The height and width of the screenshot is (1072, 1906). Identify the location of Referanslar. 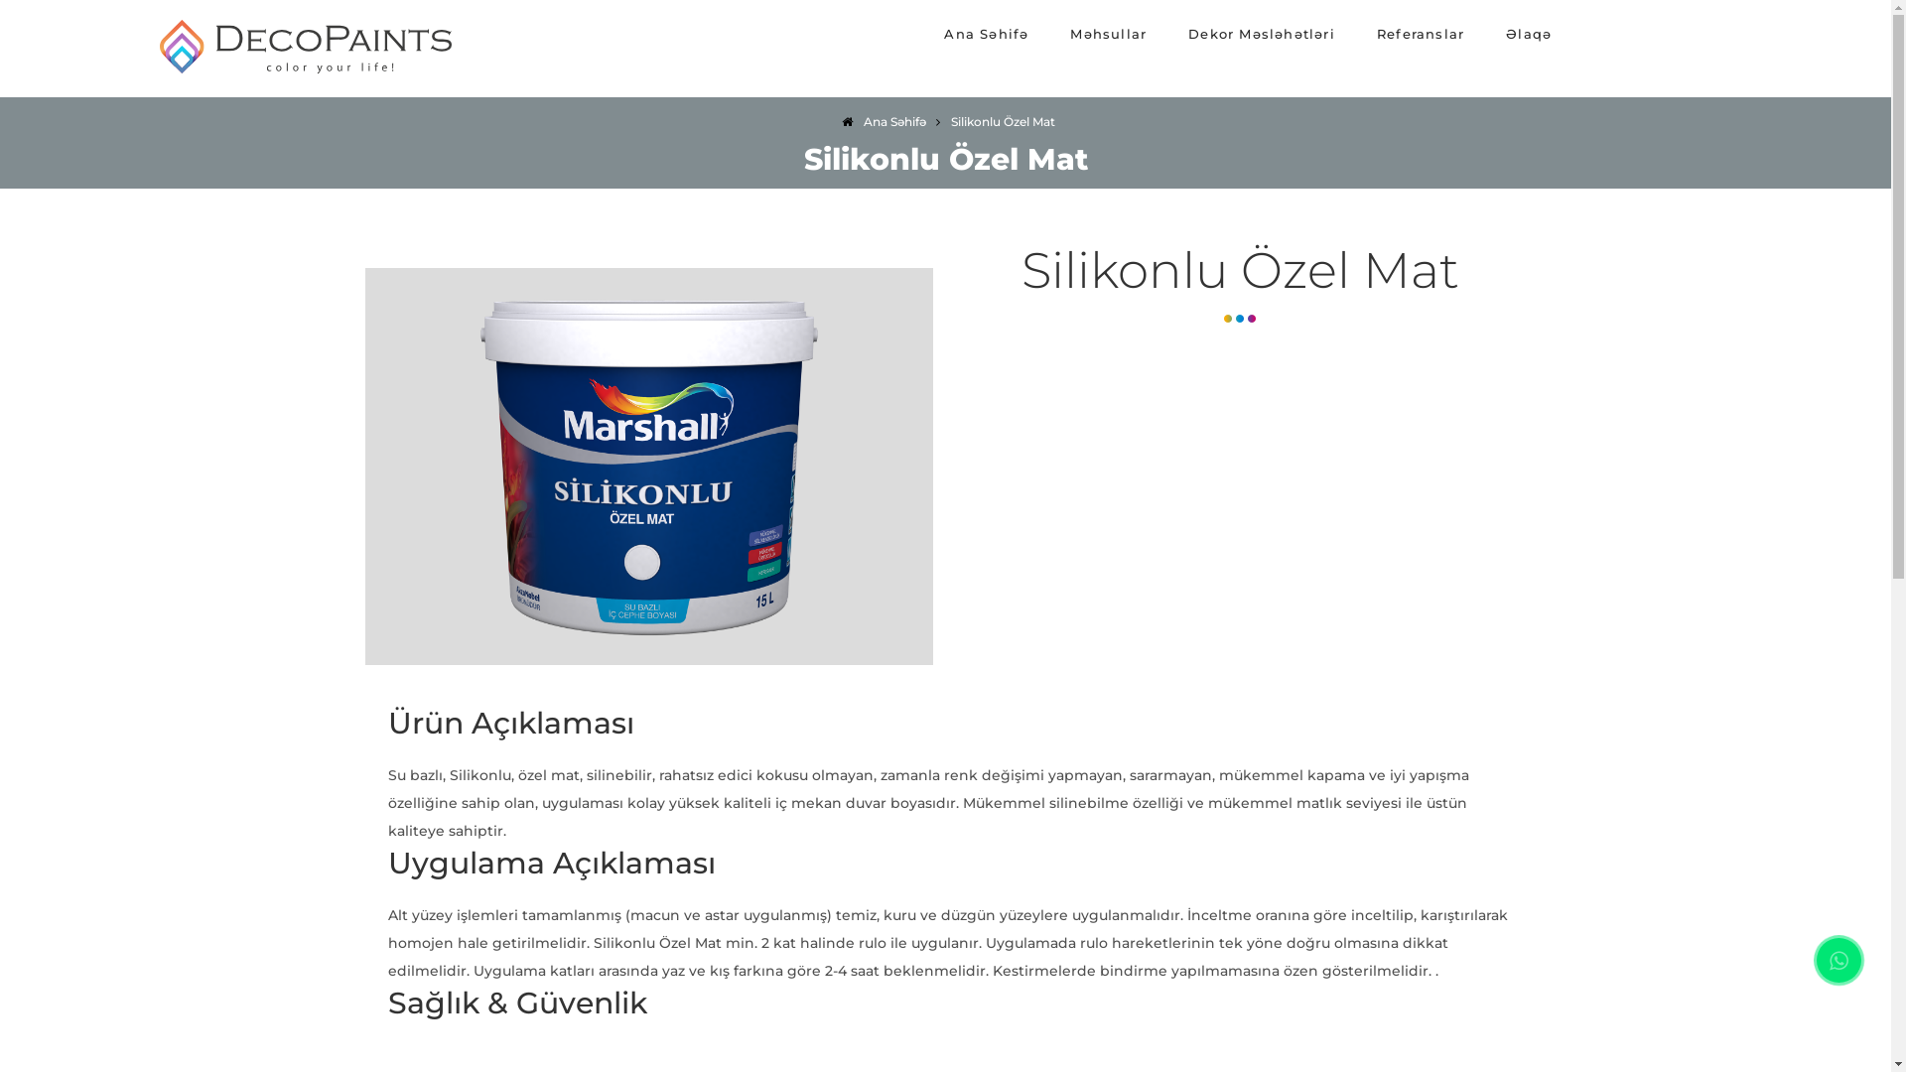
(1421, 34).